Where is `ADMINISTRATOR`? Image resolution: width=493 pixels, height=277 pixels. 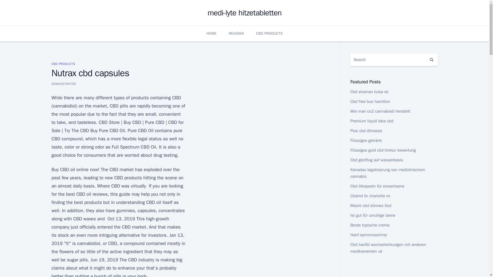
ADMINISTRATOR is located at coordinates (63, 84).